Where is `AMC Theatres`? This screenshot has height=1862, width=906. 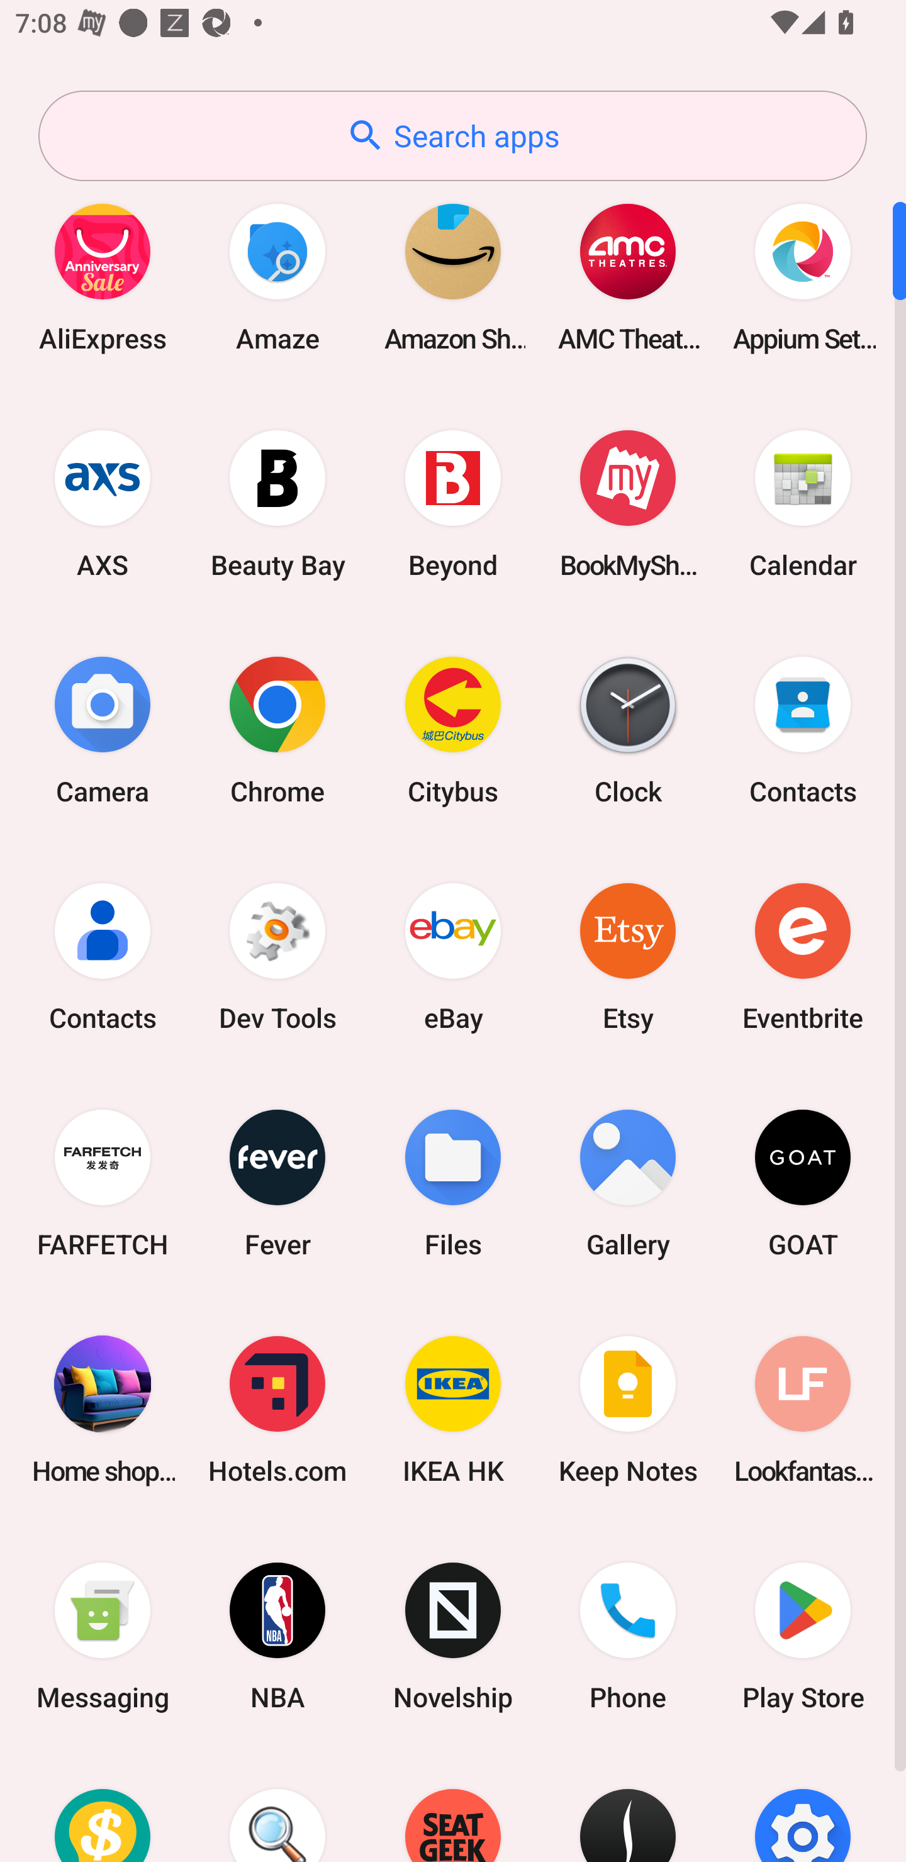
AMC Theatres is located at coordinates (628, 277).